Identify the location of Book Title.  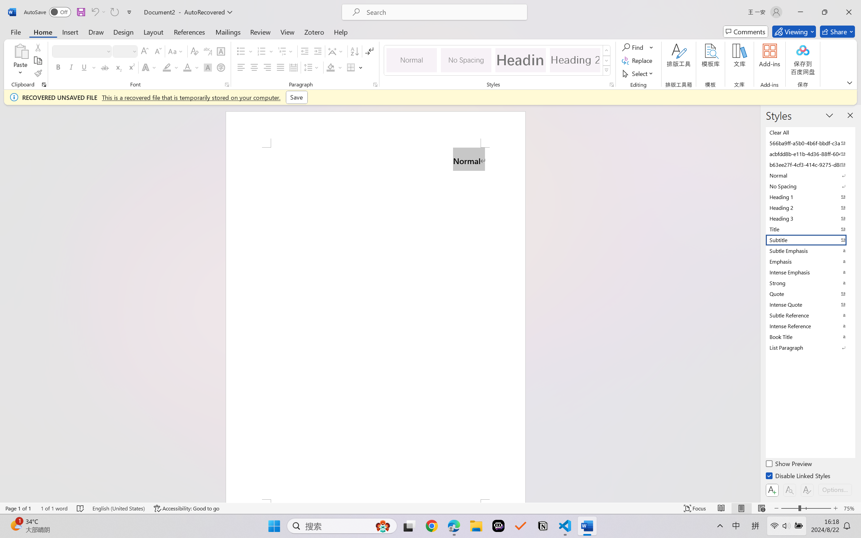
(810, 337).